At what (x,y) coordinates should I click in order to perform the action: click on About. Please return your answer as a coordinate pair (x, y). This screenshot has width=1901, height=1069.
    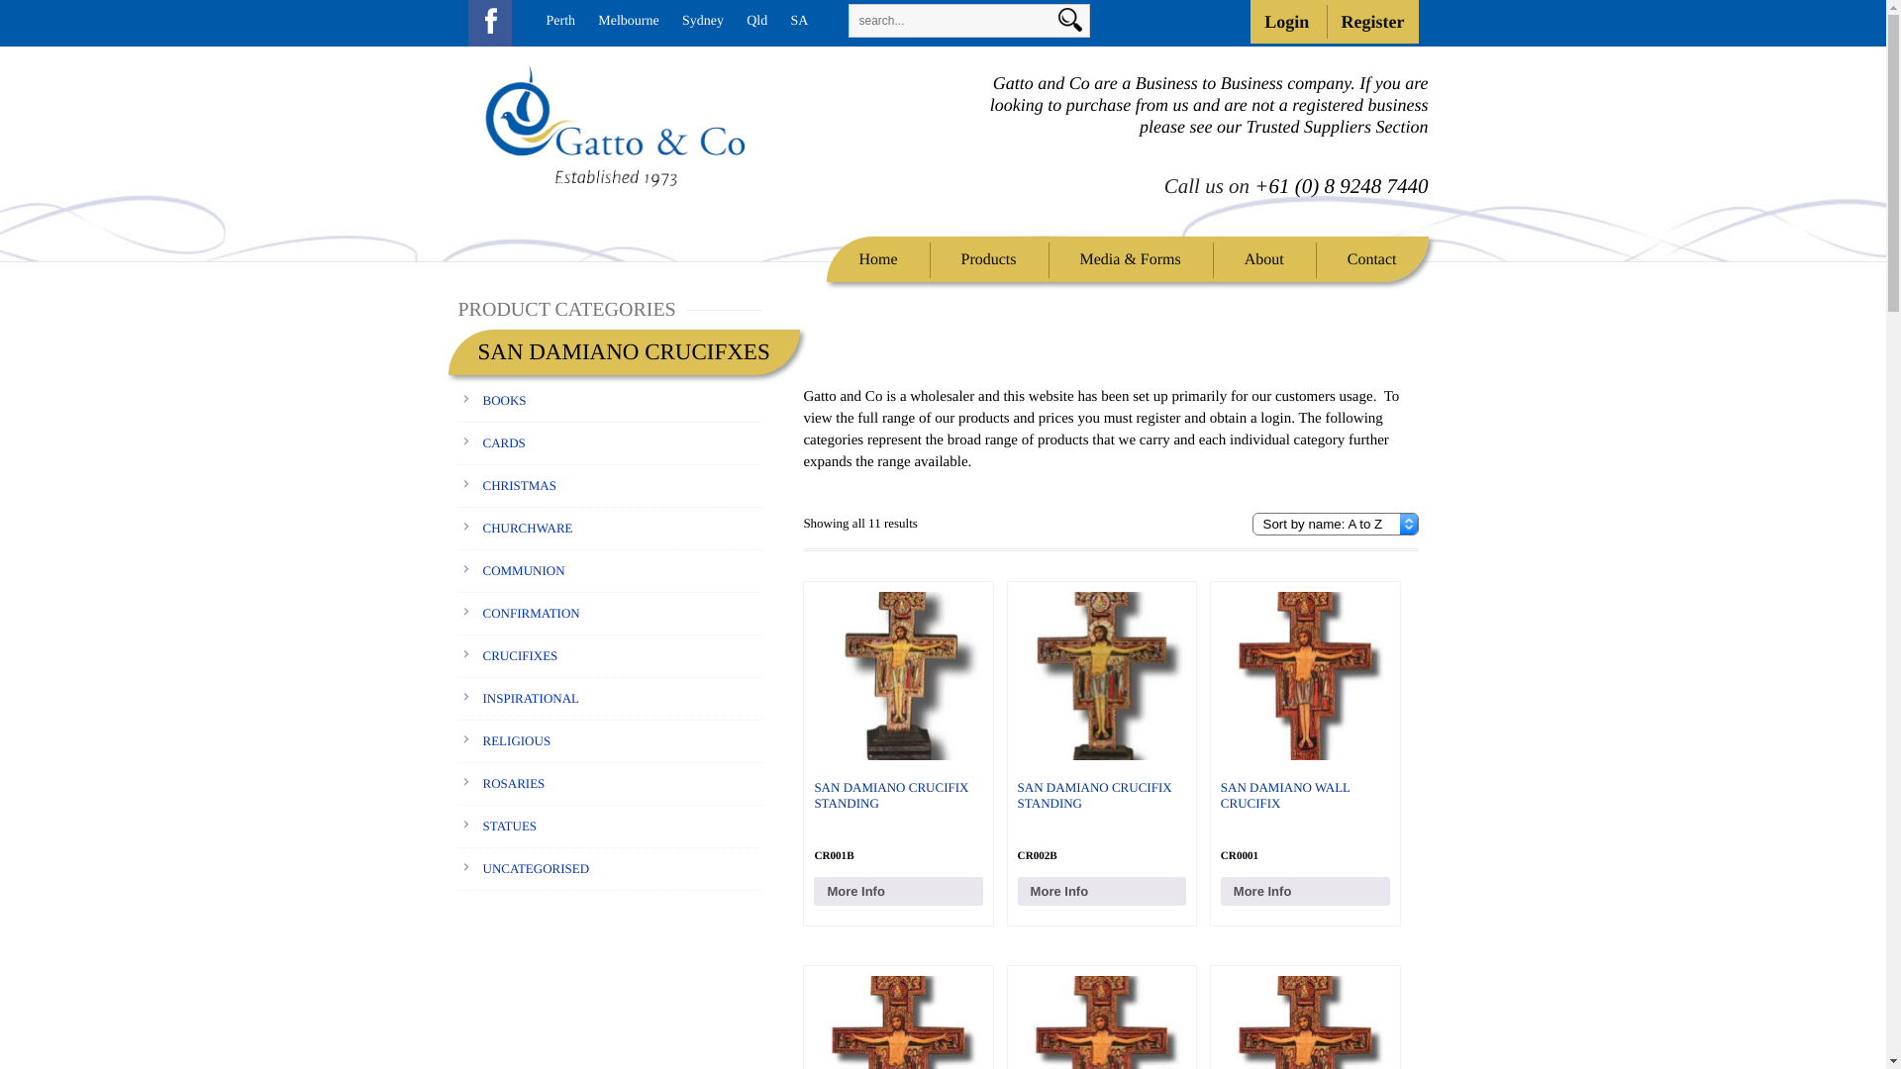
    Looking at the image, I should click on (1264, 259).